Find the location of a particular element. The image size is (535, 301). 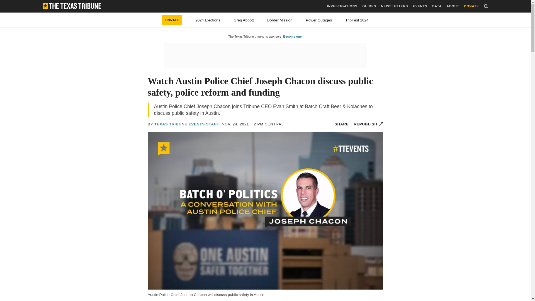

TribFest 2024 is located at coordinates (357, 20).